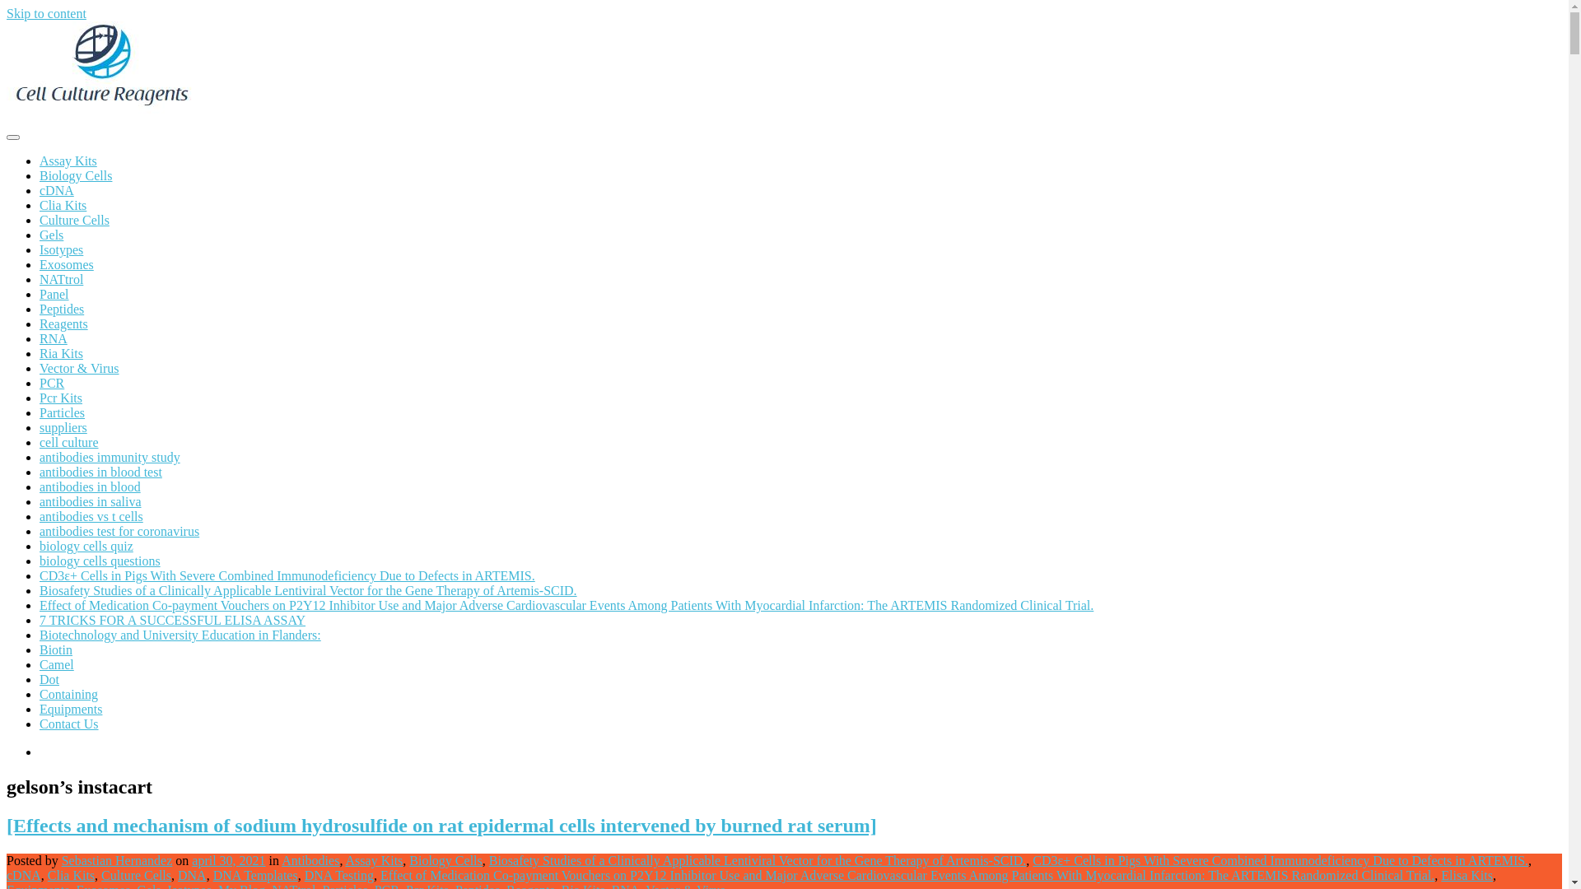 Image resolution: width=1581 pixels, height=889 pixels. I want to click on Gels, so click(51, 235).